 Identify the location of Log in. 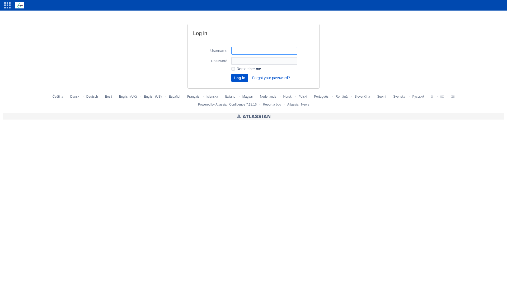
(240, 78).